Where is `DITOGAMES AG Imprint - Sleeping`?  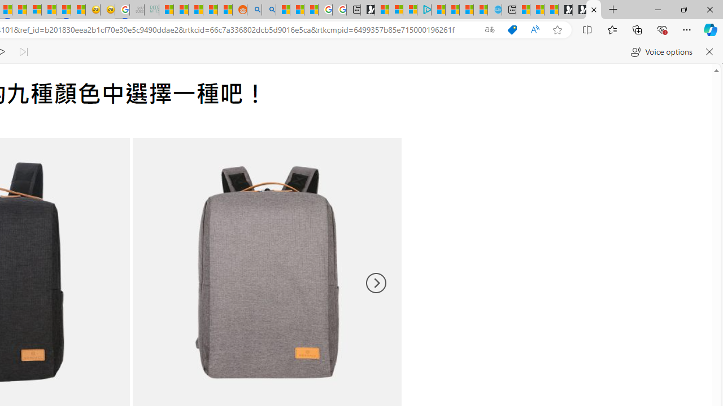
DITOGAMES AG Imprint - Sleeping is located at coordinates (151, 10).